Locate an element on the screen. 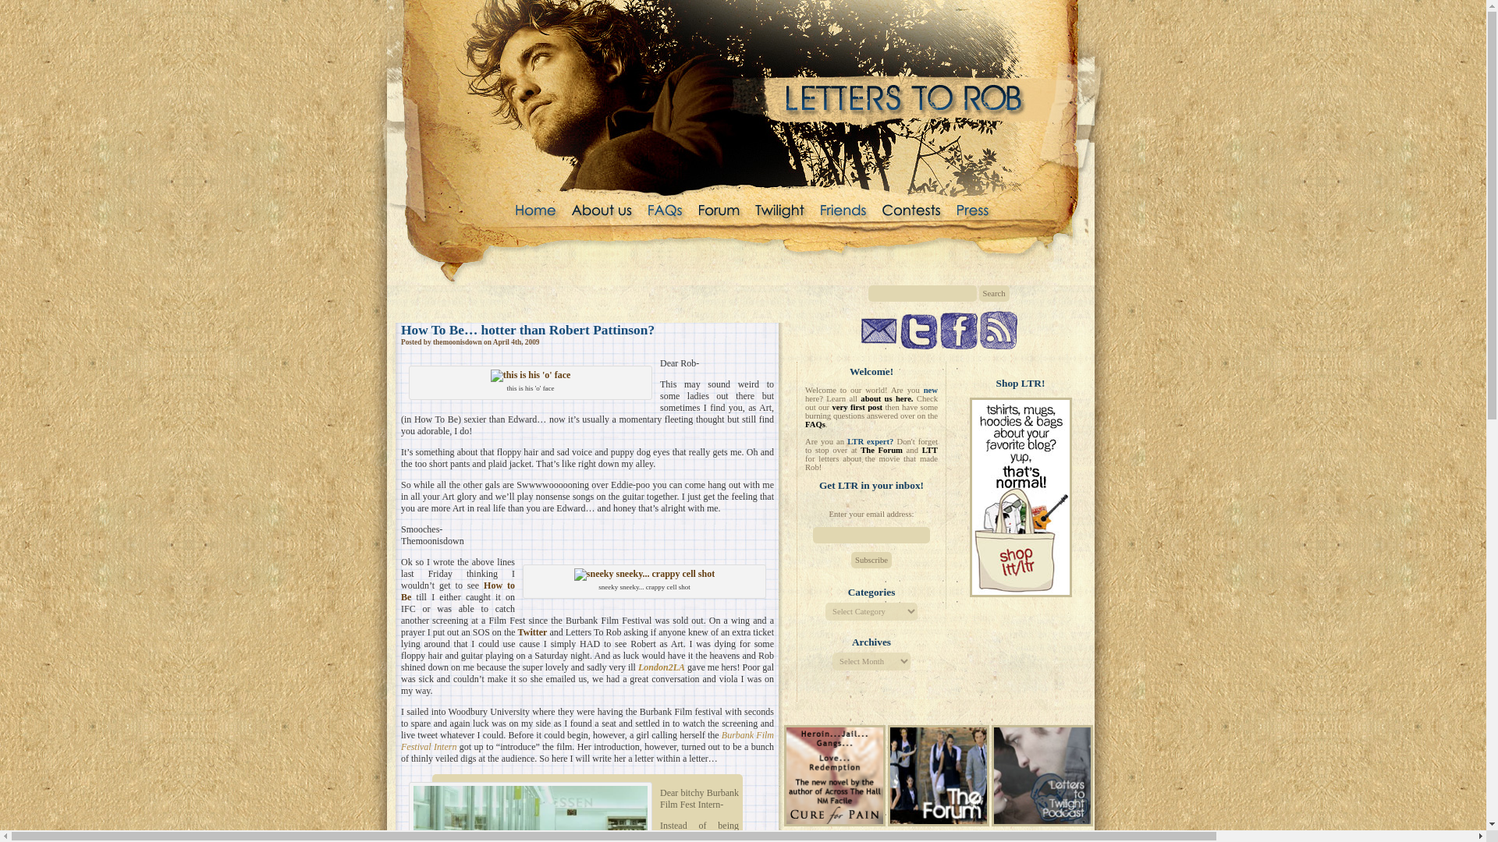  img00226 is located at coordinates (644, 575).